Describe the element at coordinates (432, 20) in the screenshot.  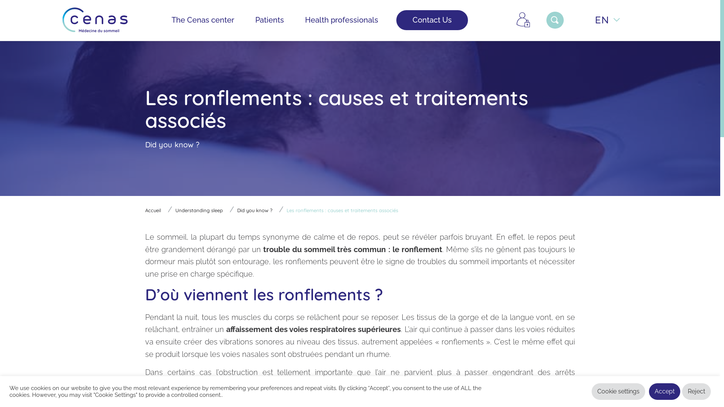
I see `Contact Us` at that location.